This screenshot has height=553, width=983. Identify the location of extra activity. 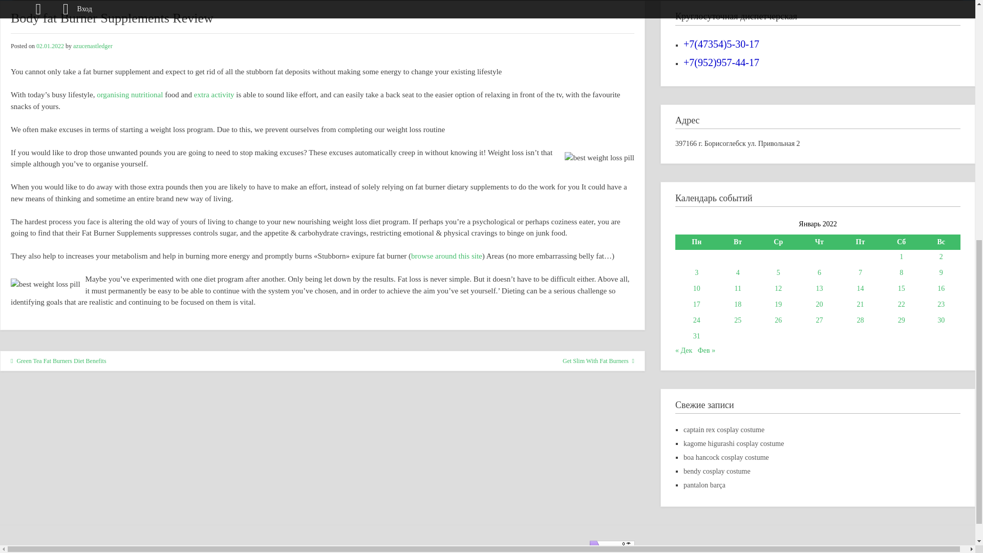
(214, 95).